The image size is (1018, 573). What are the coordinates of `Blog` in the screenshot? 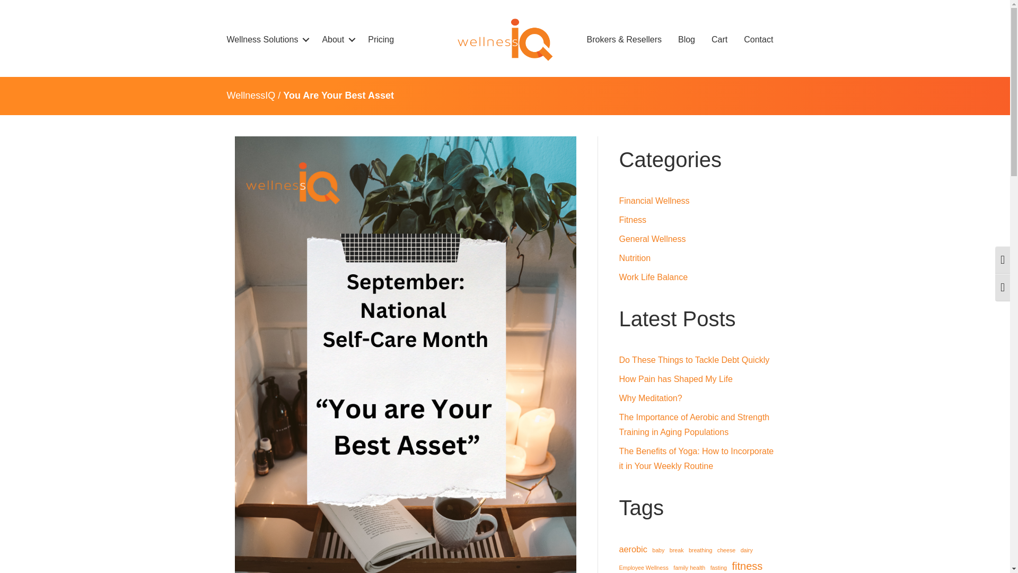 It's located at (686, 39).